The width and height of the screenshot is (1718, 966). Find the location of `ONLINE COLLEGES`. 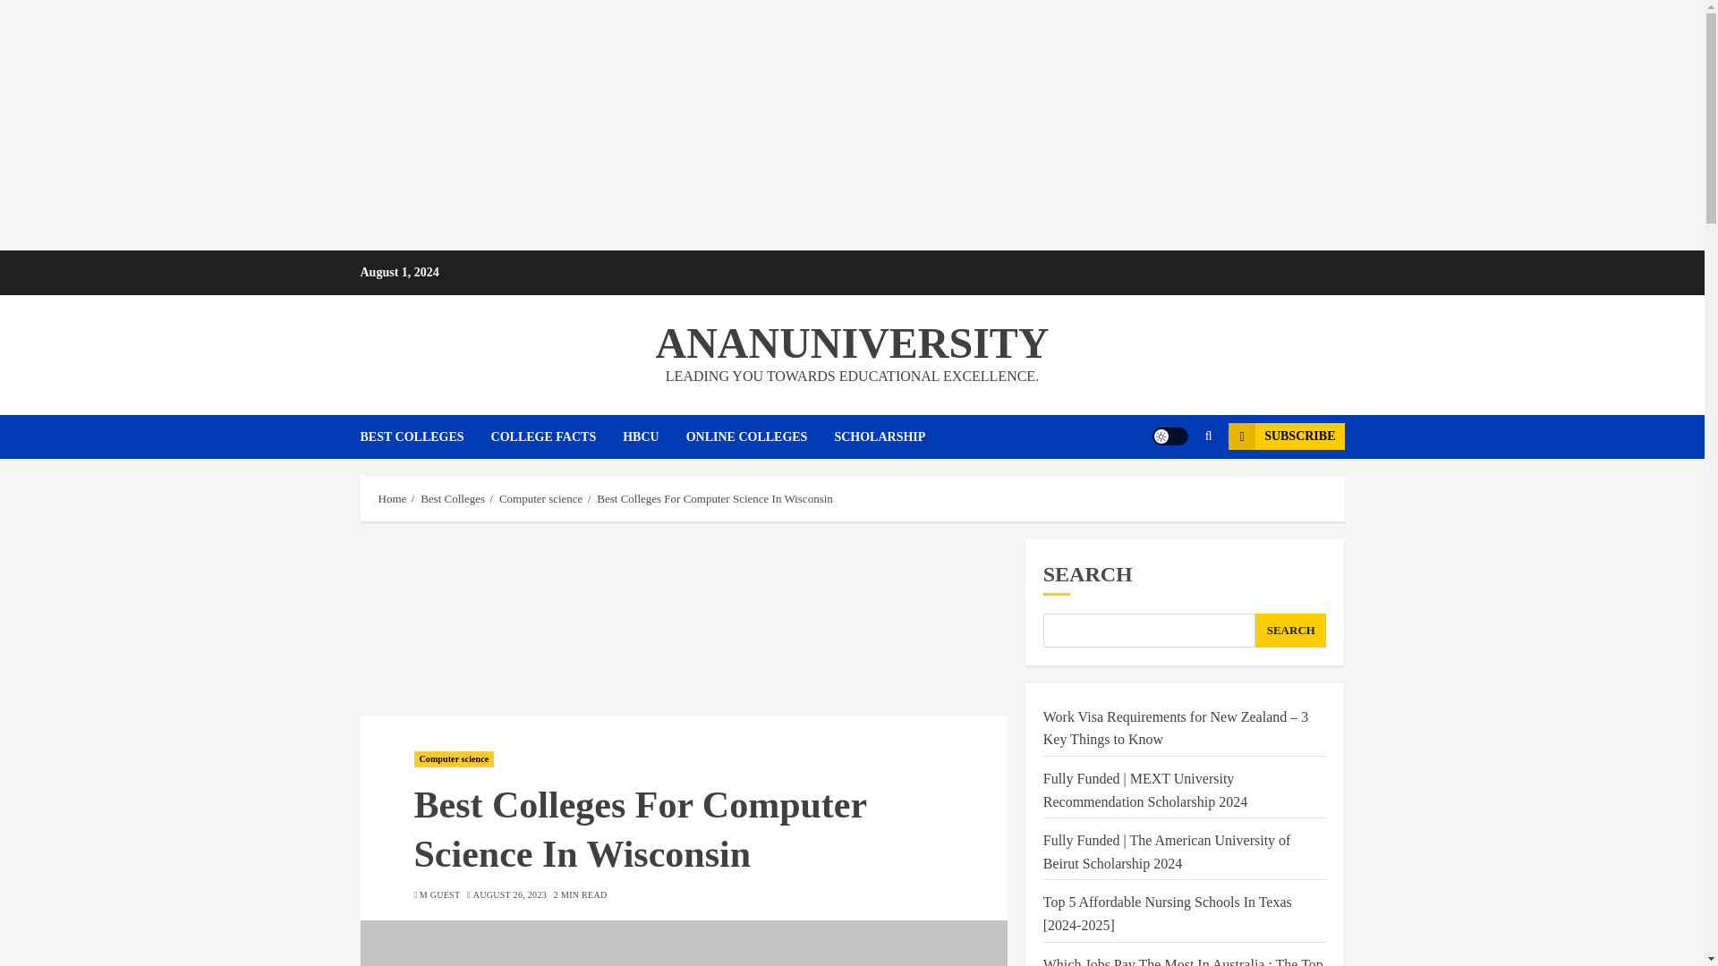

ONLINE COLLEGES is located at coordinates (761, 436).